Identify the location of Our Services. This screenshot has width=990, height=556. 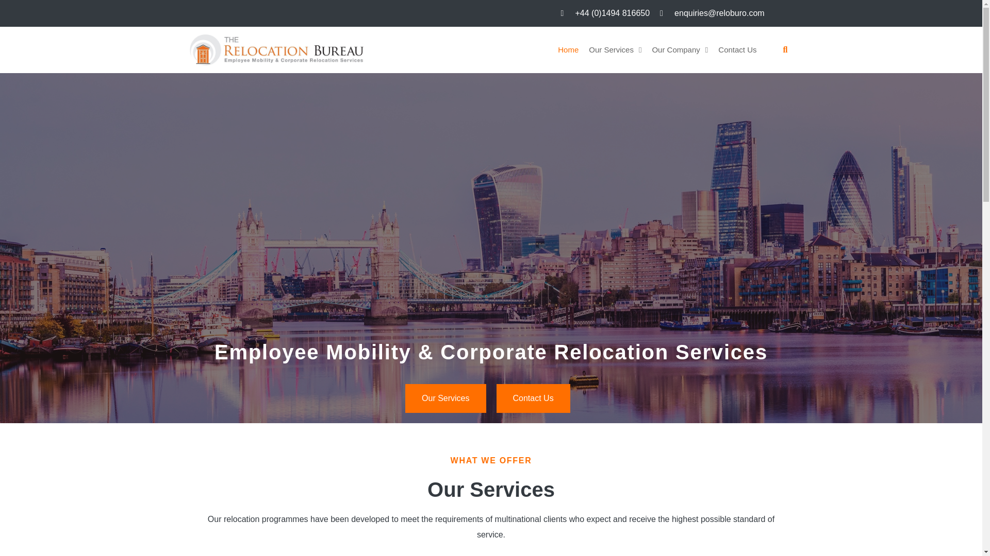
(615, 49).